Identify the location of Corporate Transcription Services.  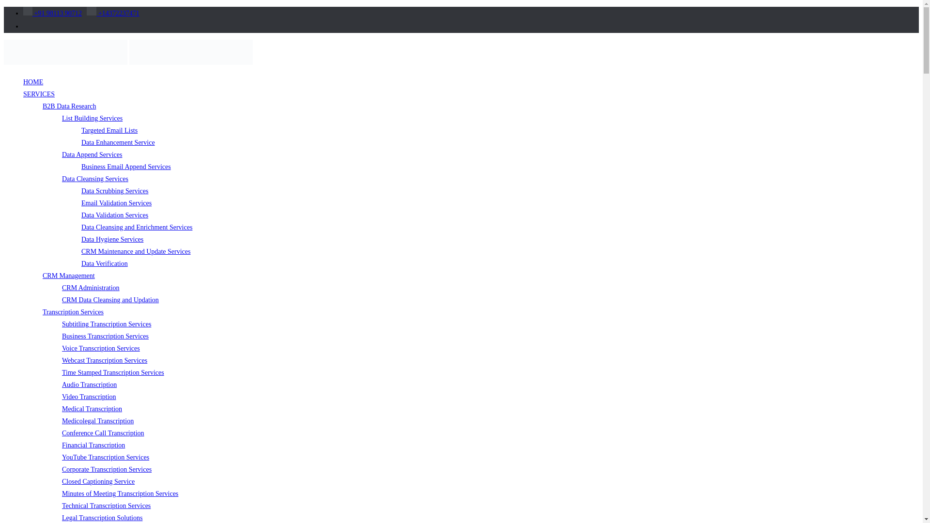
(107, 470).